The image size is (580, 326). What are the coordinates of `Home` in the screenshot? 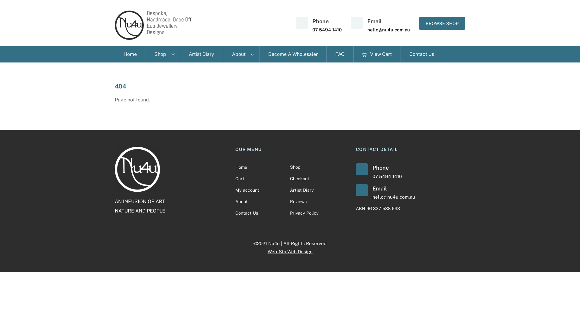 It's located at (130, 54).